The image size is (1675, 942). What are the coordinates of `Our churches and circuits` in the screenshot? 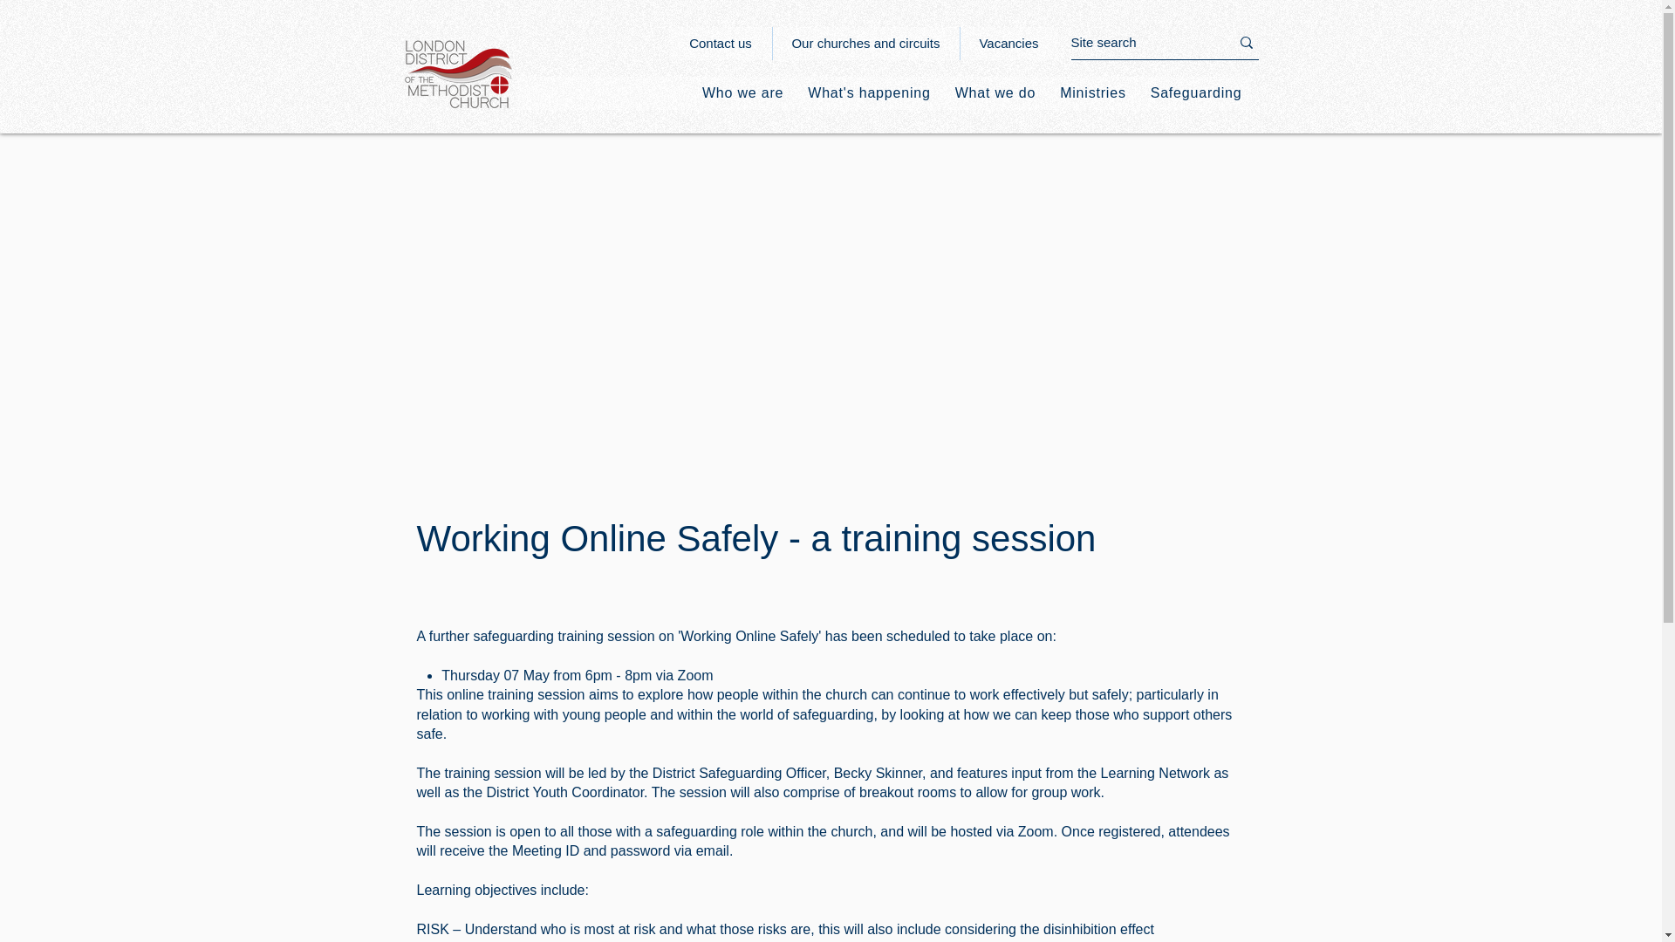 It's located at (864, 44).